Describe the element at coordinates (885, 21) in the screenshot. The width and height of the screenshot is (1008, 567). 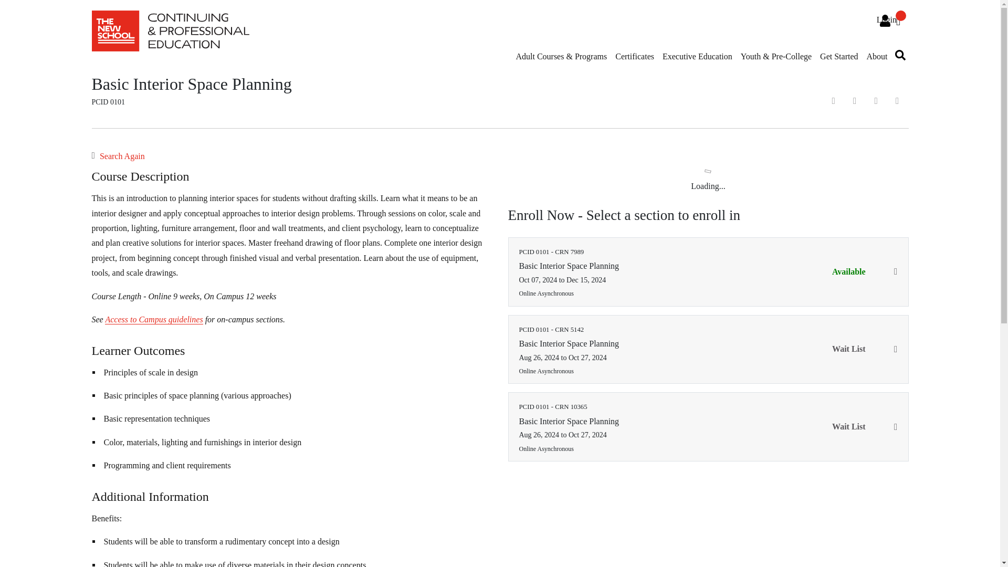
I see `Login` at that location.